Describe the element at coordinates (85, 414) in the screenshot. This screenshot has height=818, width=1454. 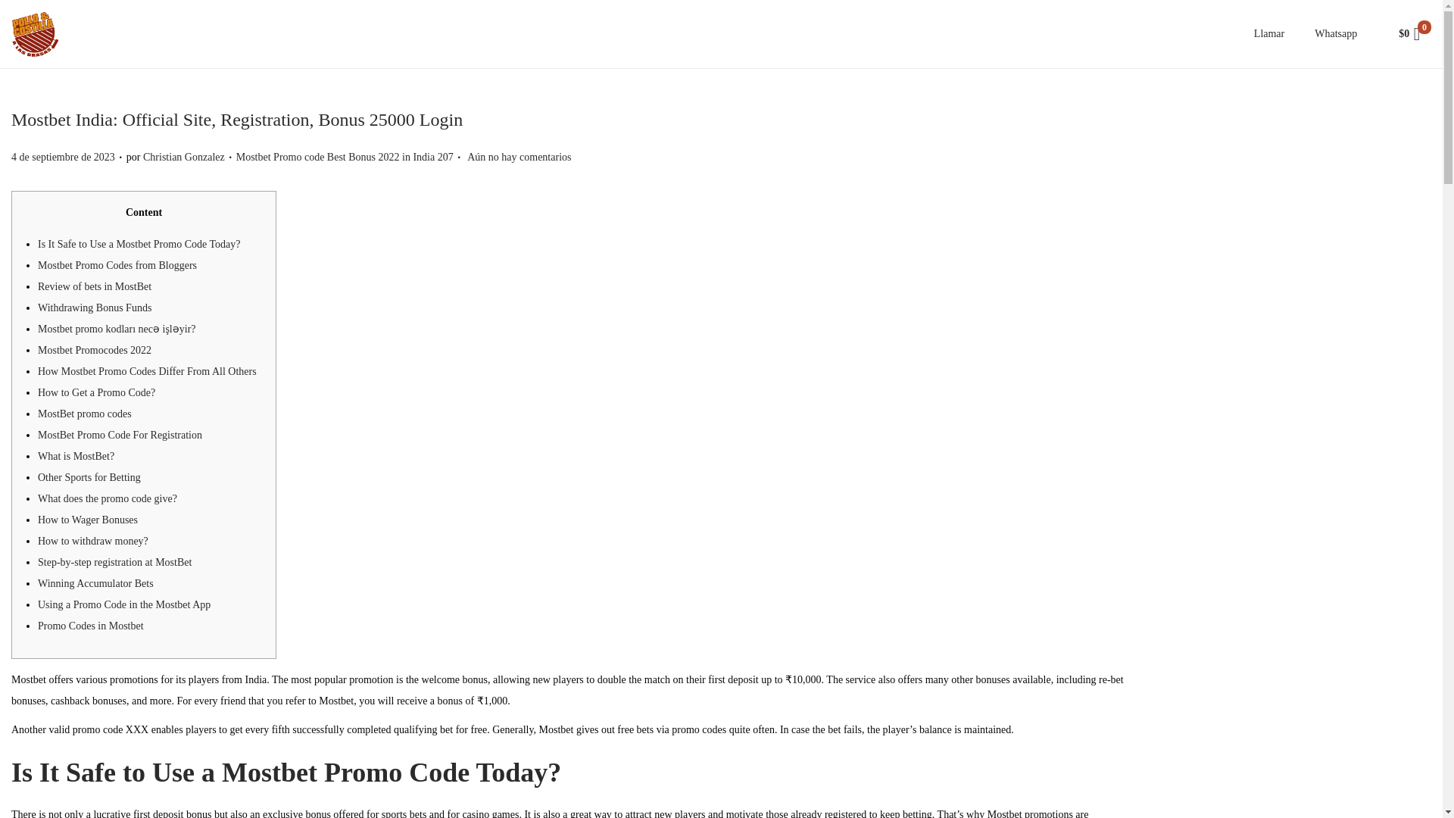
I see `MostBet promo codes` at that location.